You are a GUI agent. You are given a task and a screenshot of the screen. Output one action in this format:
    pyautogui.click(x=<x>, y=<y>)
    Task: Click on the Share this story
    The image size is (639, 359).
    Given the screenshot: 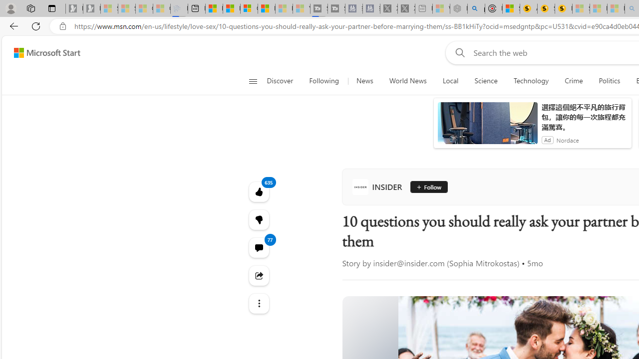 What is the action you would take?
    pyautogui.click(x=259, y=275)
    